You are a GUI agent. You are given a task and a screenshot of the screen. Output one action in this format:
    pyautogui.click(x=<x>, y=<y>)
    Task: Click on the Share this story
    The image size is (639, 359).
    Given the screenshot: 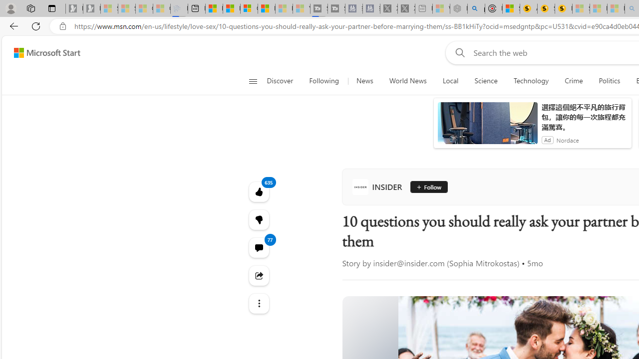 What is the action you would take?
    pyautogui.click(x=259, y=275)
    